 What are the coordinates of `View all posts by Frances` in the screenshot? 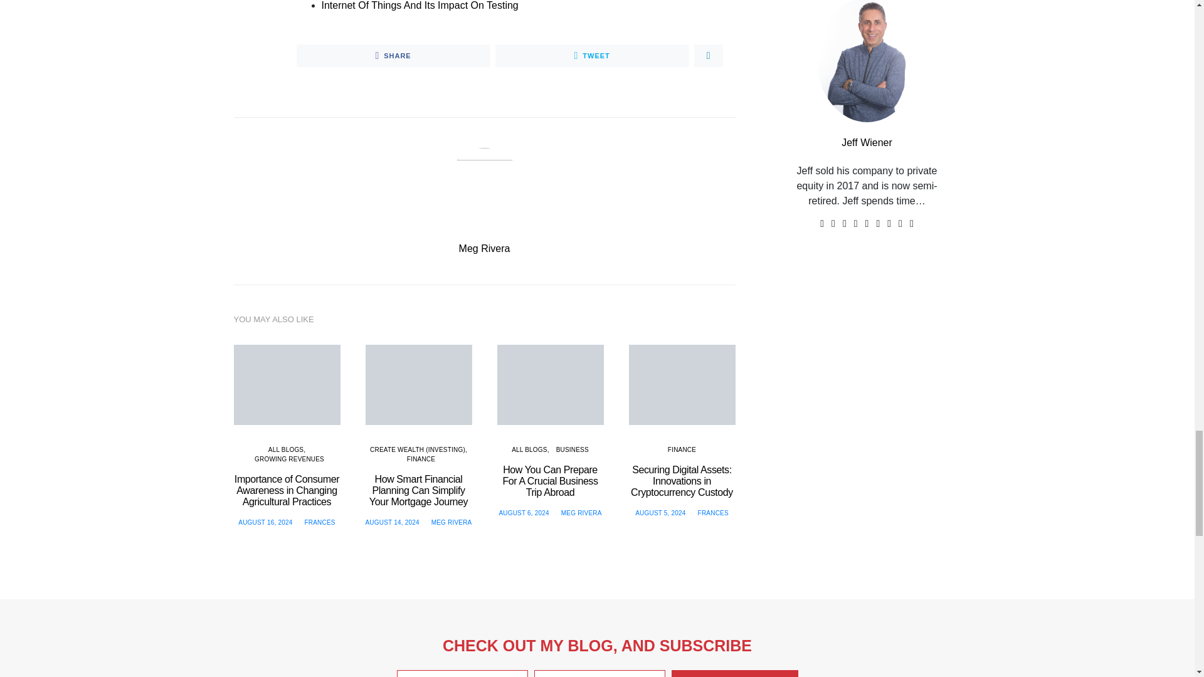 It's located at (713, 513).